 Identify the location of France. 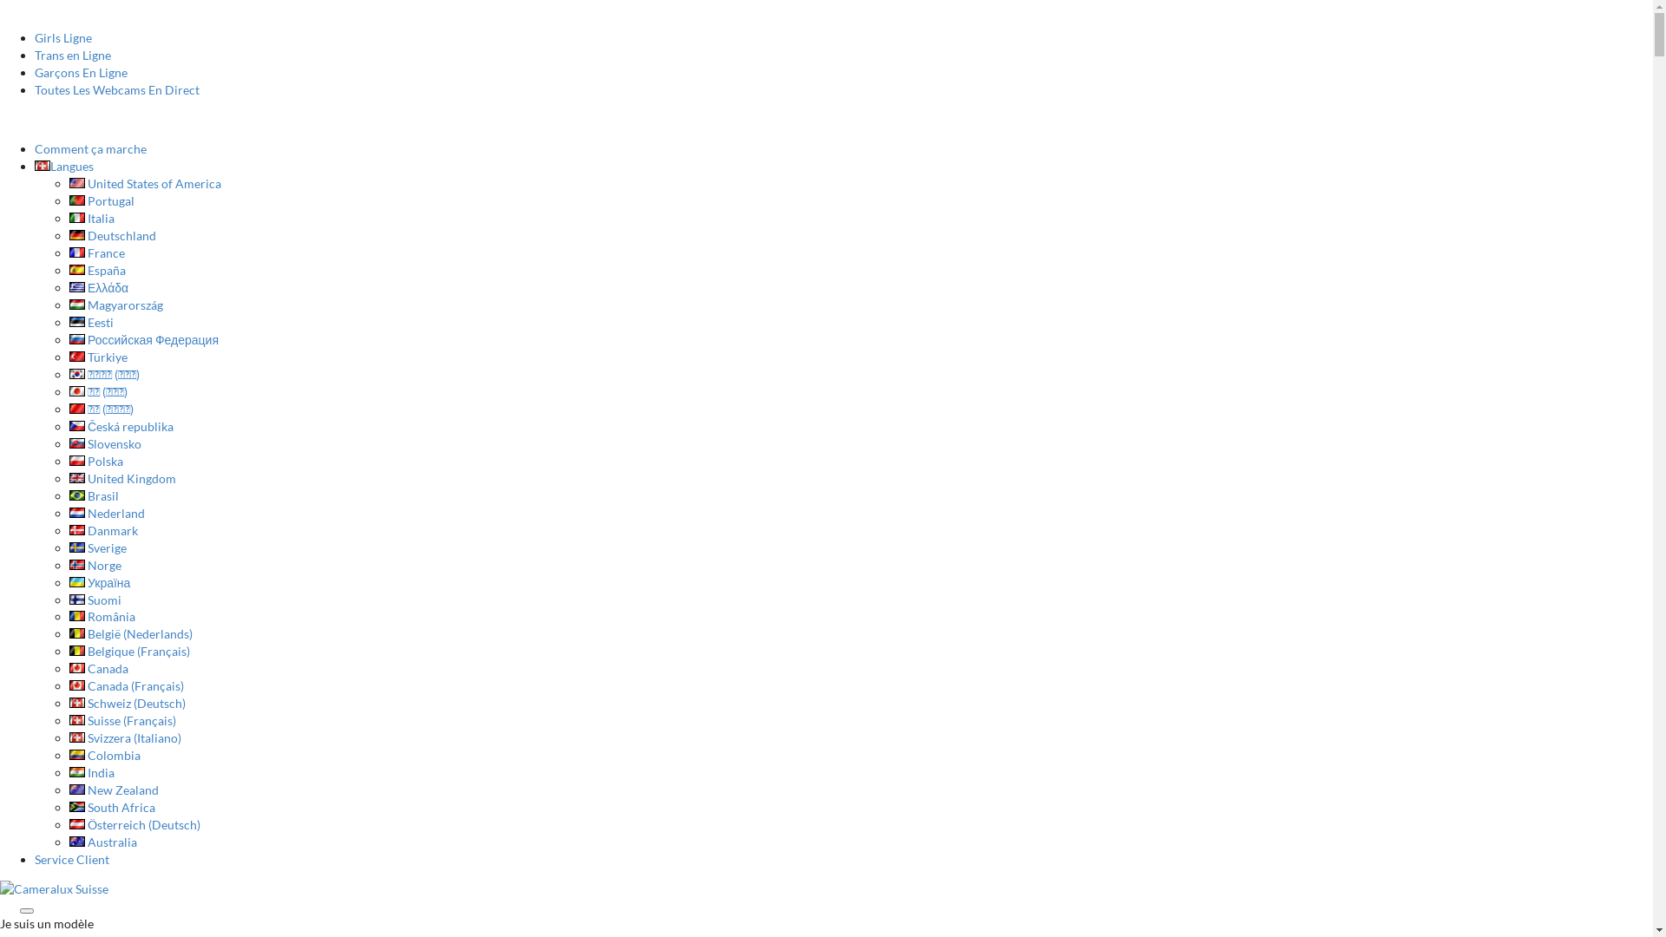
(97, 253).